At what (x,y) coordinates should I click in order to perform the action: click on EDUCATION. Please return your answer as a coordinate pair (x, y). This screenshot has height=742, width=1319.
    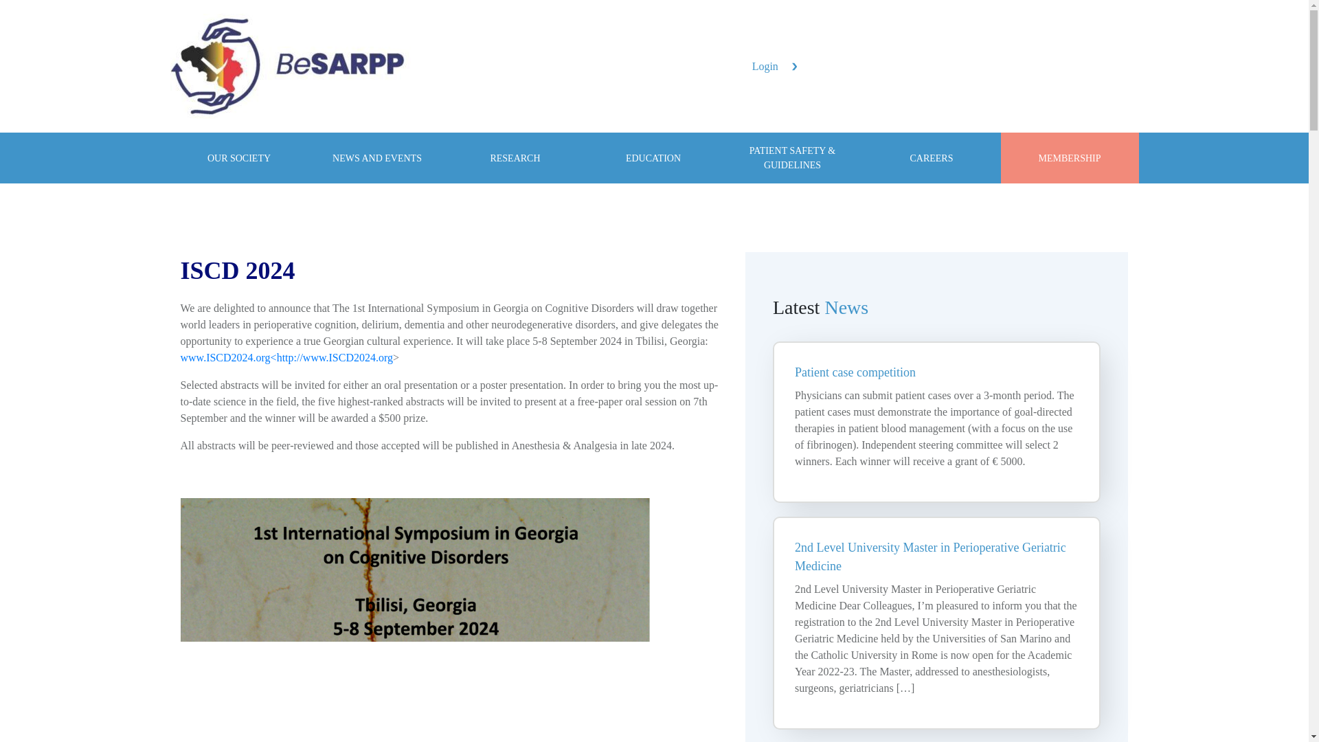
    Looking at the image, I should click on (653, 158).